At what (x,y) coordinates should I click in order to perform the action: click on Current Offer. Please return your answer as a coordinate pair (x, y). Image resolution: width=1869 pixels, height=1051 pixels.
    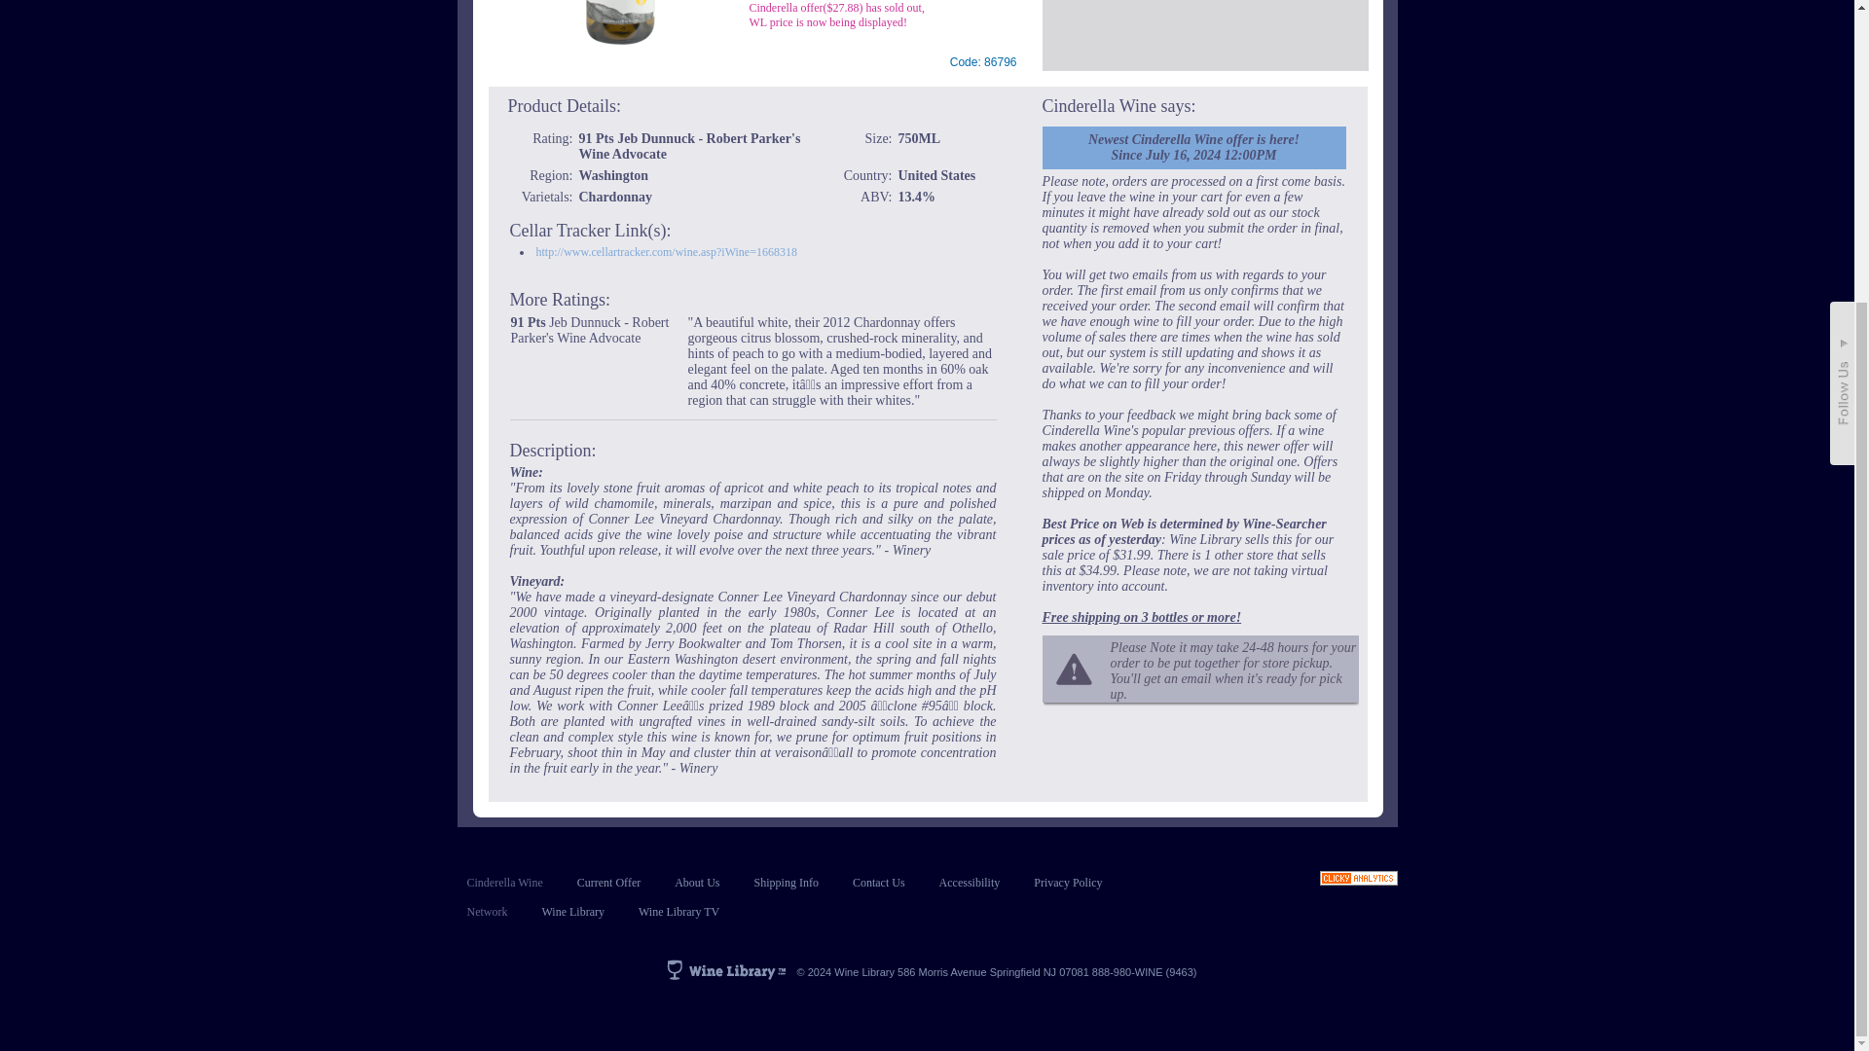
    Looking at the image, I should click on (609, 882).